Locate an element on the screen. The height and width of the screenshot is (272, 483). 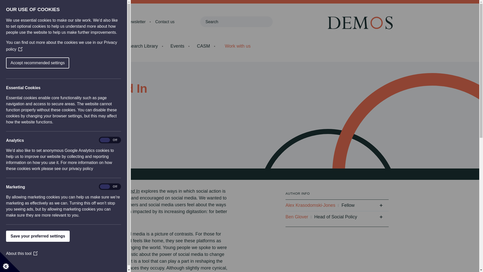
Contact us is located at coordinates (165, 22).